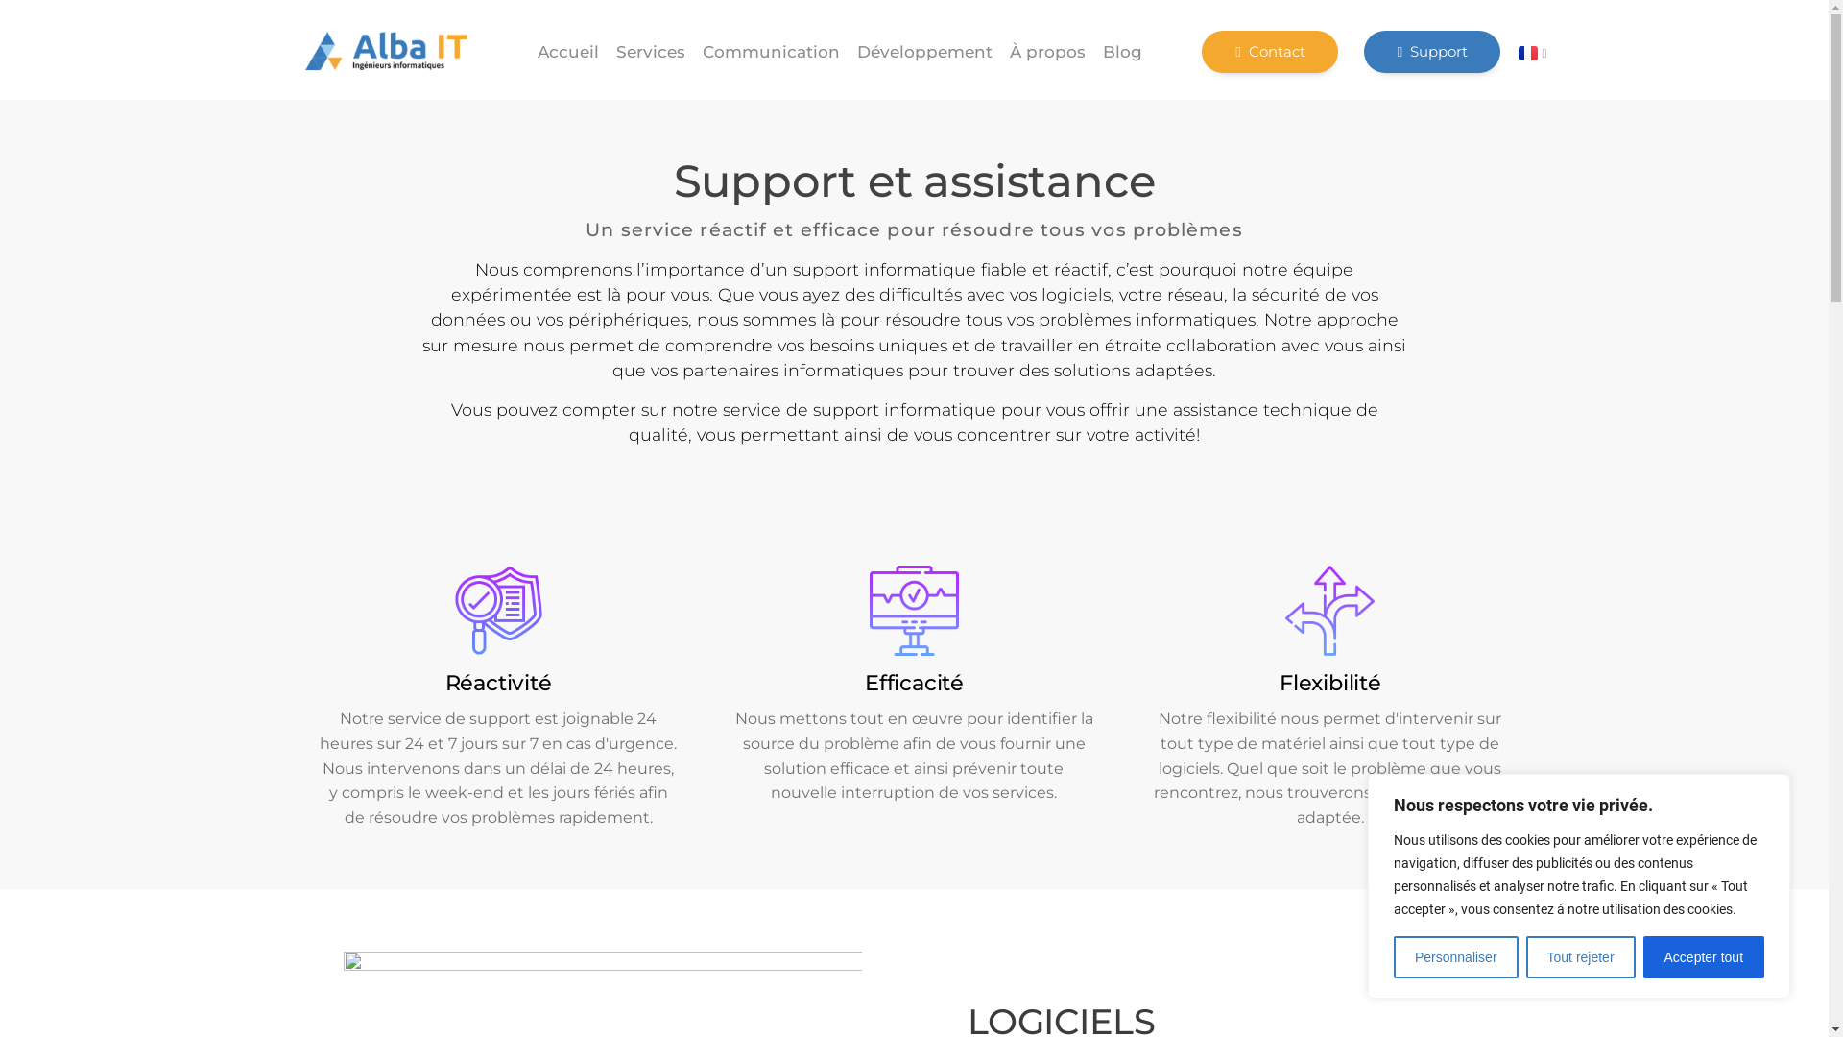 This screenshot has width=1843, height=1037. Describe the element at coordinates (1432, 52) in the screenshot. I see `Support` at that location.